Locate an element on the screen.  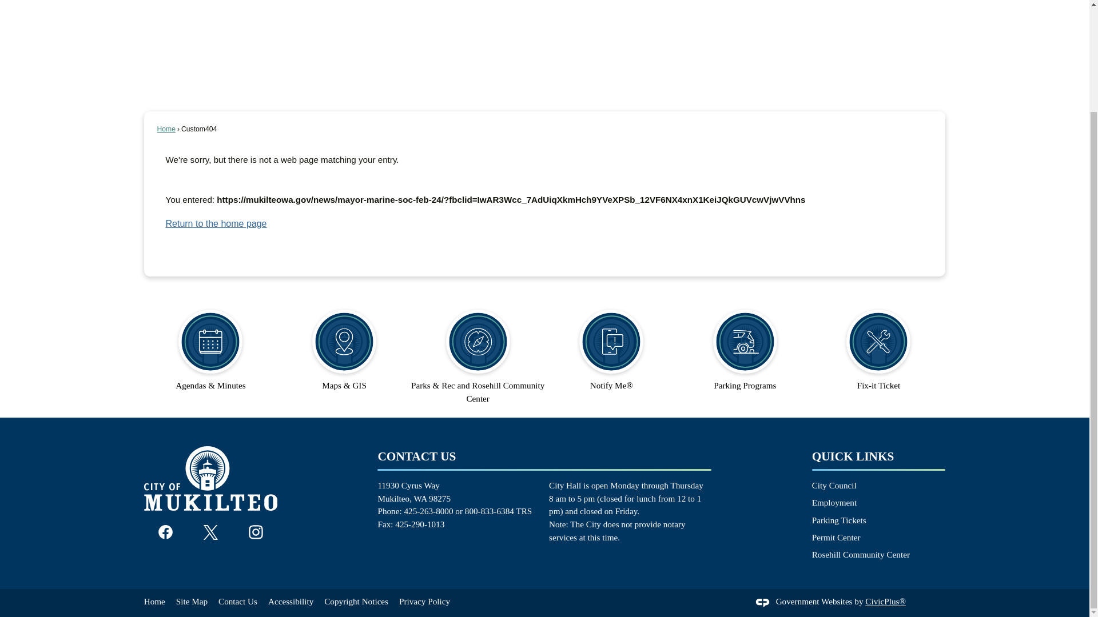
Parking Programs is located at coordinates (745, 344).